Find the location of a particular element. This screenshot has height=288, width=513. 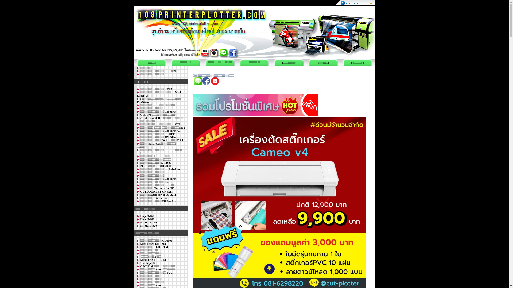

Textile jet 3 is located at coordinates (147, 263).